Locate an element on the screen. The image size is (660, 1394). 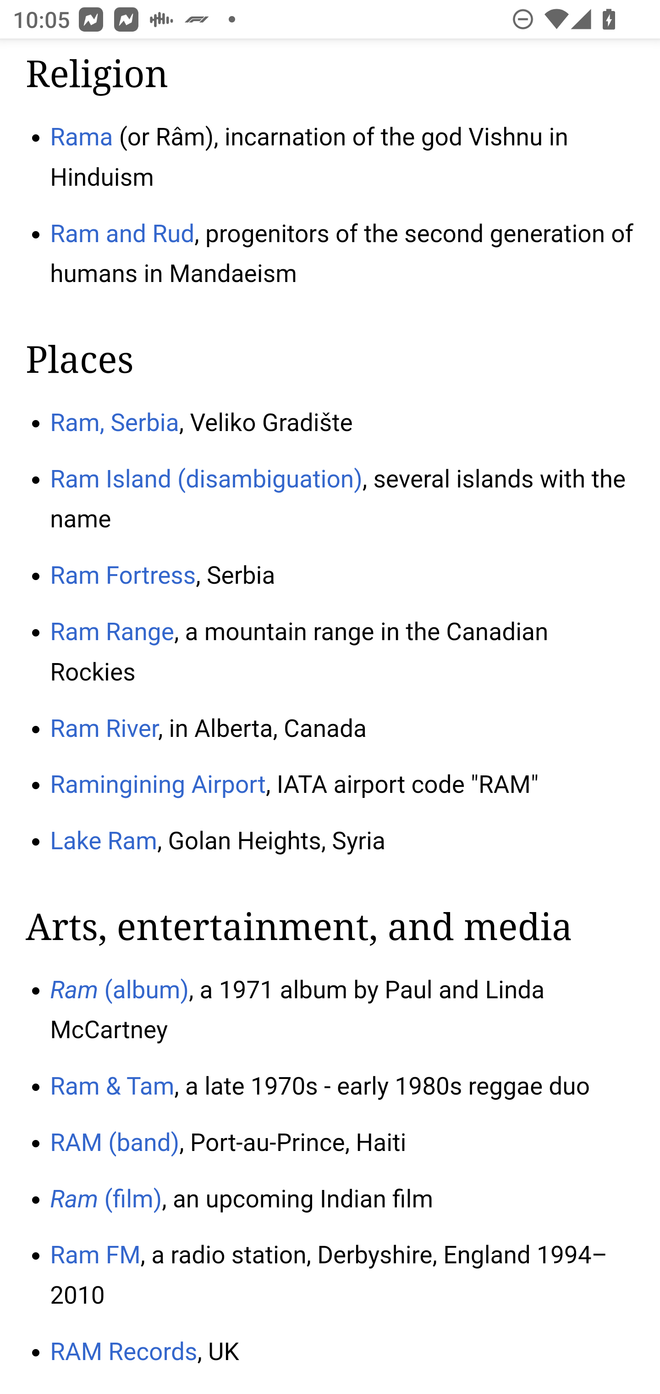
RAM (band) is located at coordinates (115, 1143).